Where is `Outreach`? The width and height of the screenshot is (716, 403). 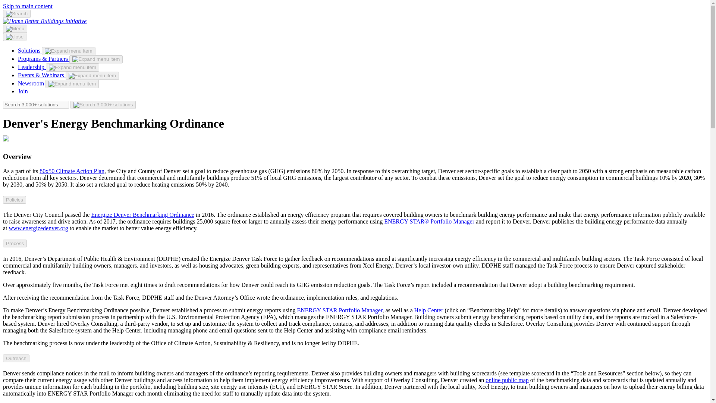
Outreach is located at coordinates (16, 358).